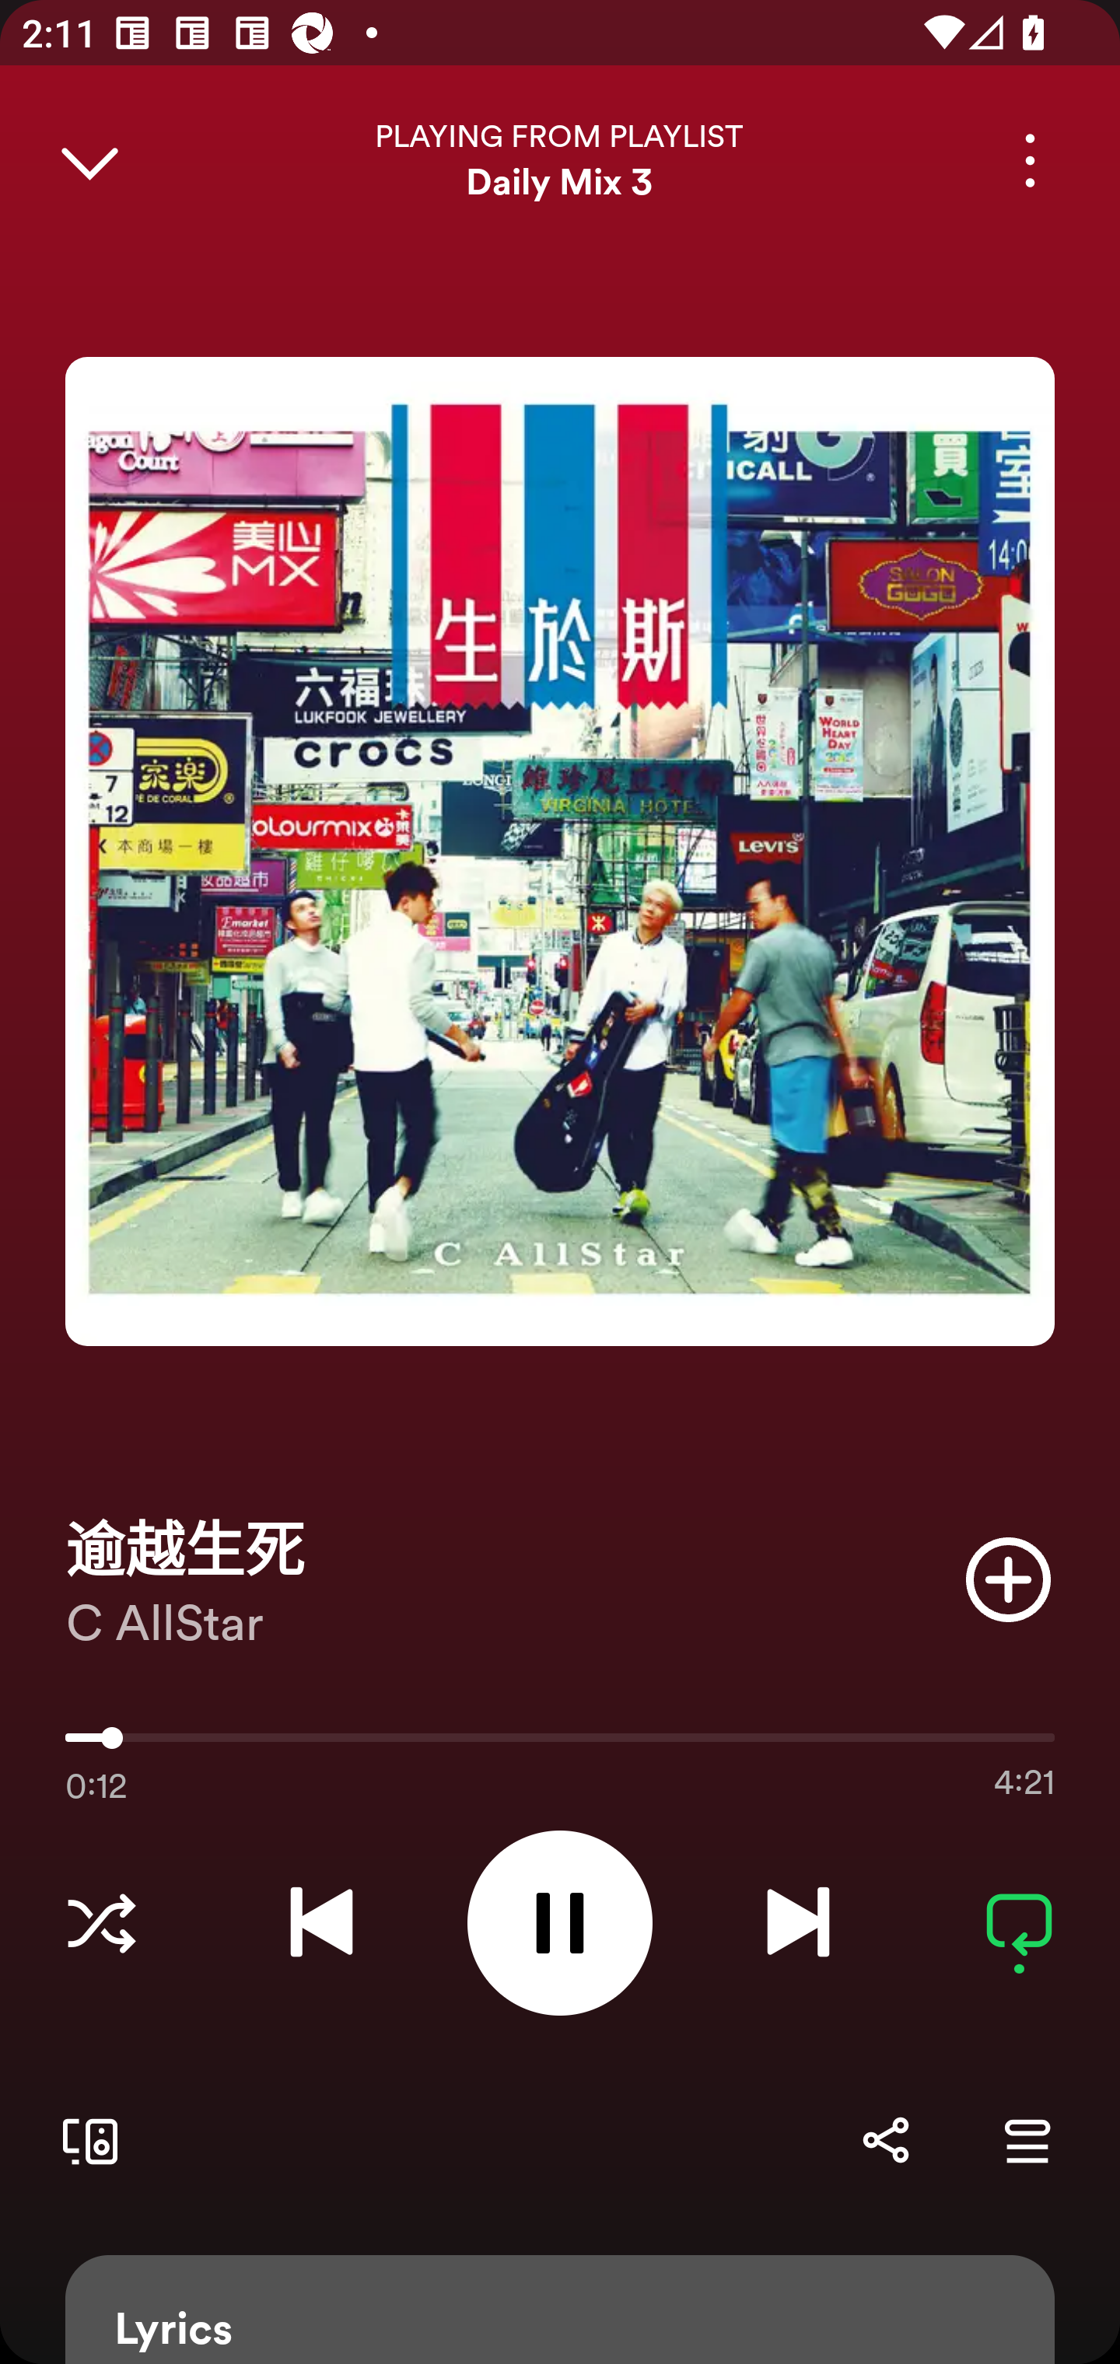 This screenshot has height=2364, width=1120. Describe the element at coordinates (1027, 2140) in the screenshot. I see `Go to Queue` at that location.